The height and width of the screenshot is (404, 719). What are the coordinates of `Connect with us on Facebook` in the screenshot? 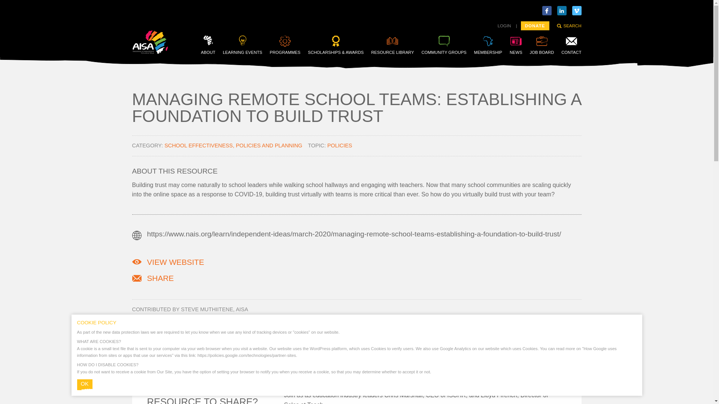 It's located at (547, 10).